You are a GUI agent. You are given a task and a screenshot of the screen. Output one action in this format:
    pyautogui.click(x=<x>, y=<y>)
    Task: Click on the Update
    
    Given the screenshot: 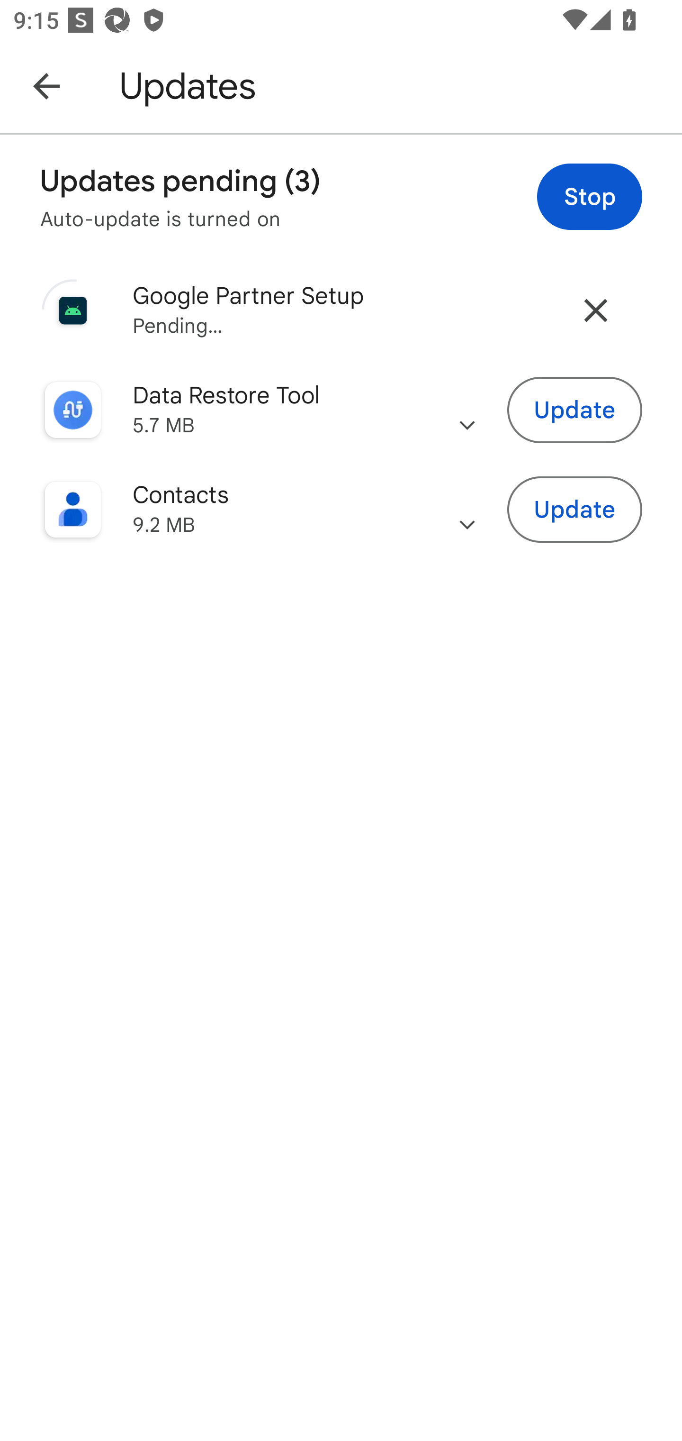 What is the action you would take?
    pyautogui.click(x=575, y=510)
    